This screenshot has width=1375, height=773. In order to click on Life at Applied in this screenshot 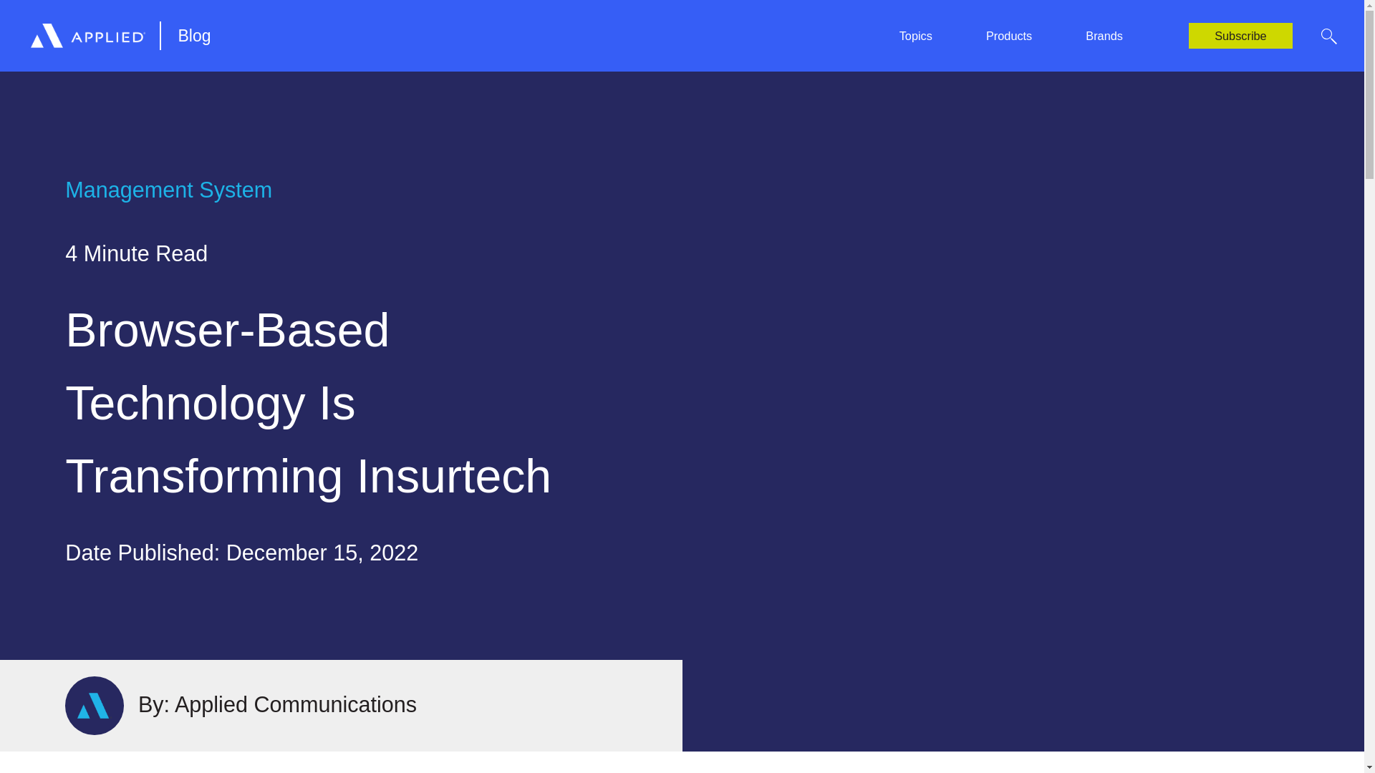, I will do `click(716, 3)`.